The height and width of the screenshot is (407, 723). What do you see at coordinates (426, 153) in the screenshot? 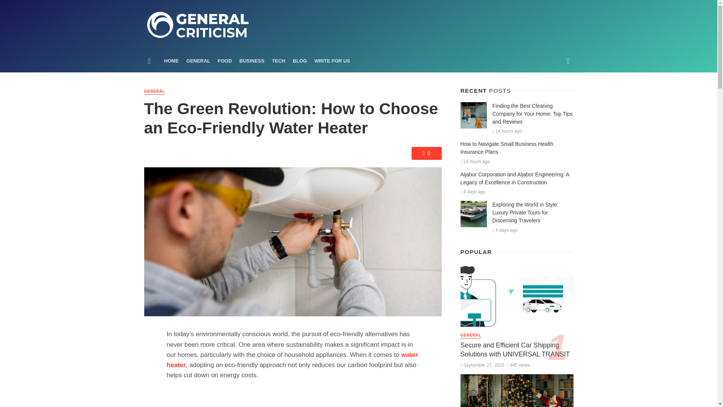
I see `0` at bounding box center [426, 153].